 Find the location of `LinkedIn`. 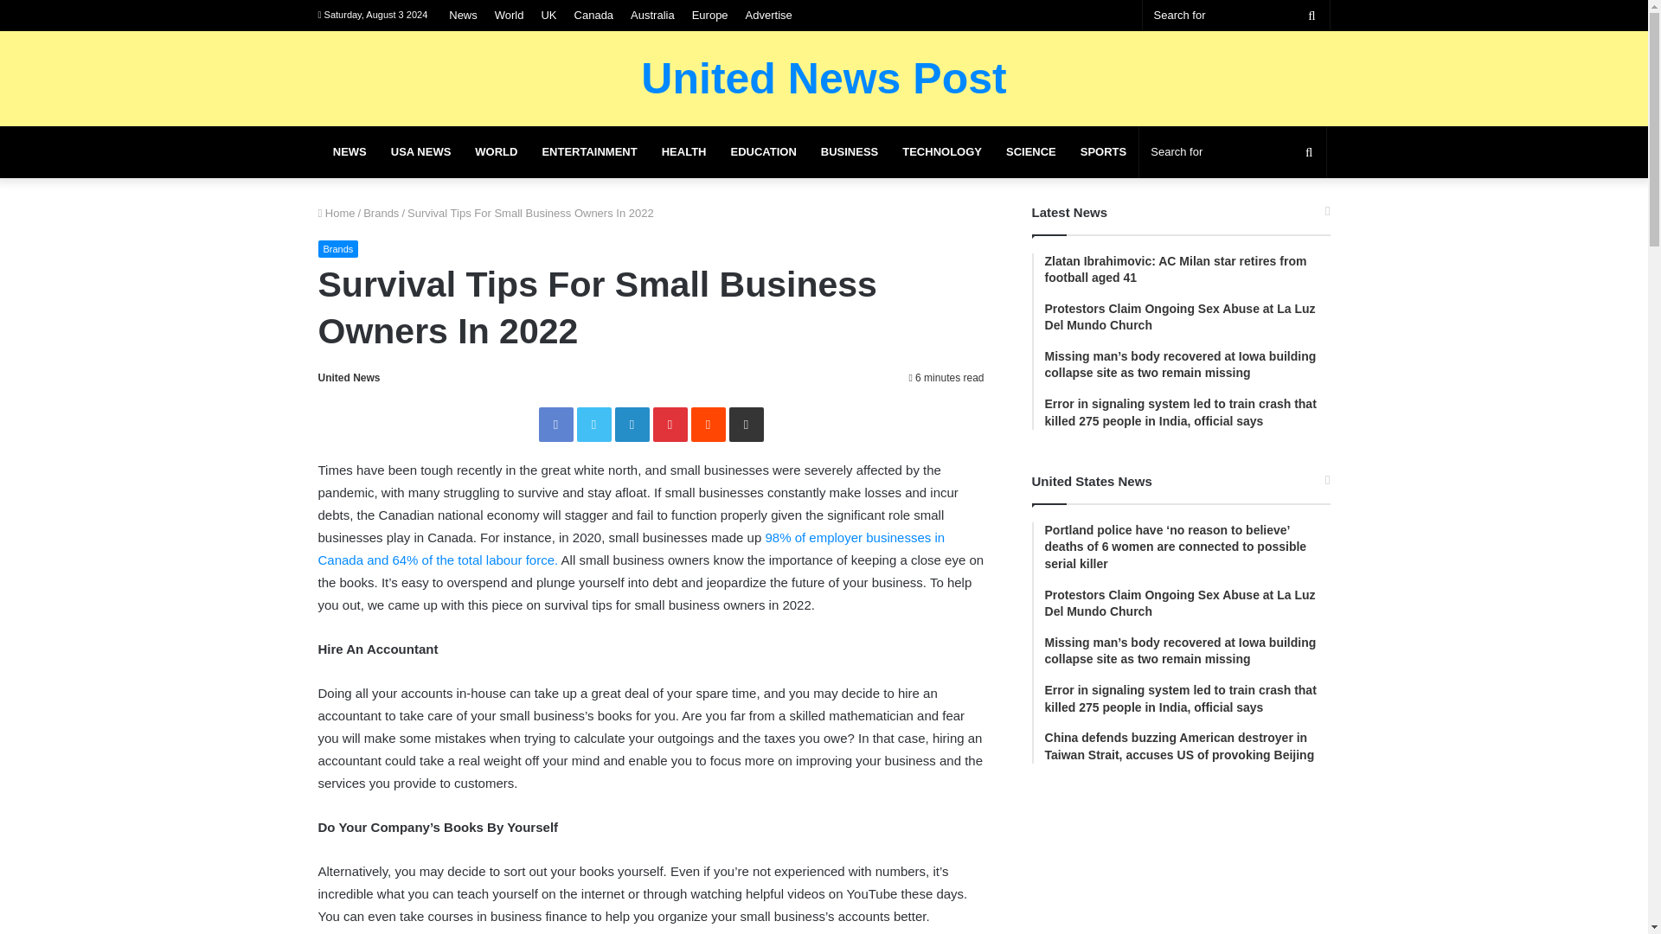

LinkedIn is located at coordinates (632, 424).